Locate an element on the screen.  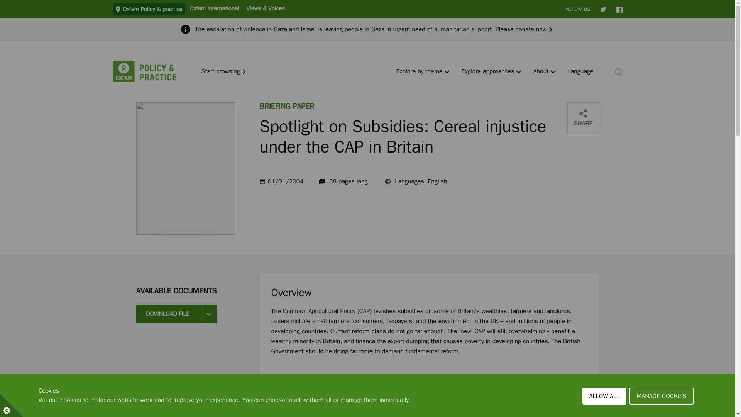
Explore approaches is located at coordinates (487, 72).